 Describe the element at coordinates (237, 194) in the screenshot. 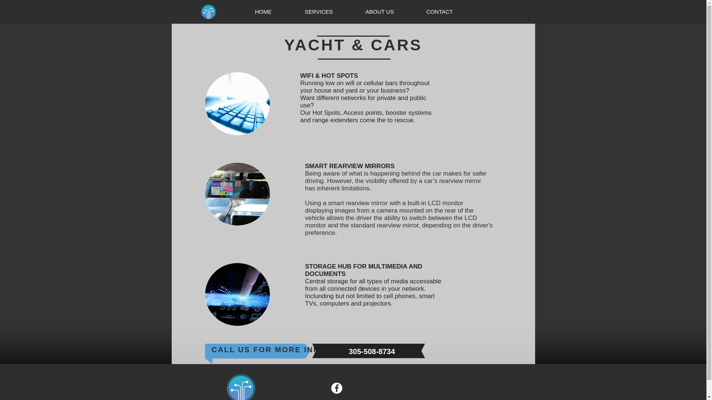

I see `s-l1000.jpg` at that location.